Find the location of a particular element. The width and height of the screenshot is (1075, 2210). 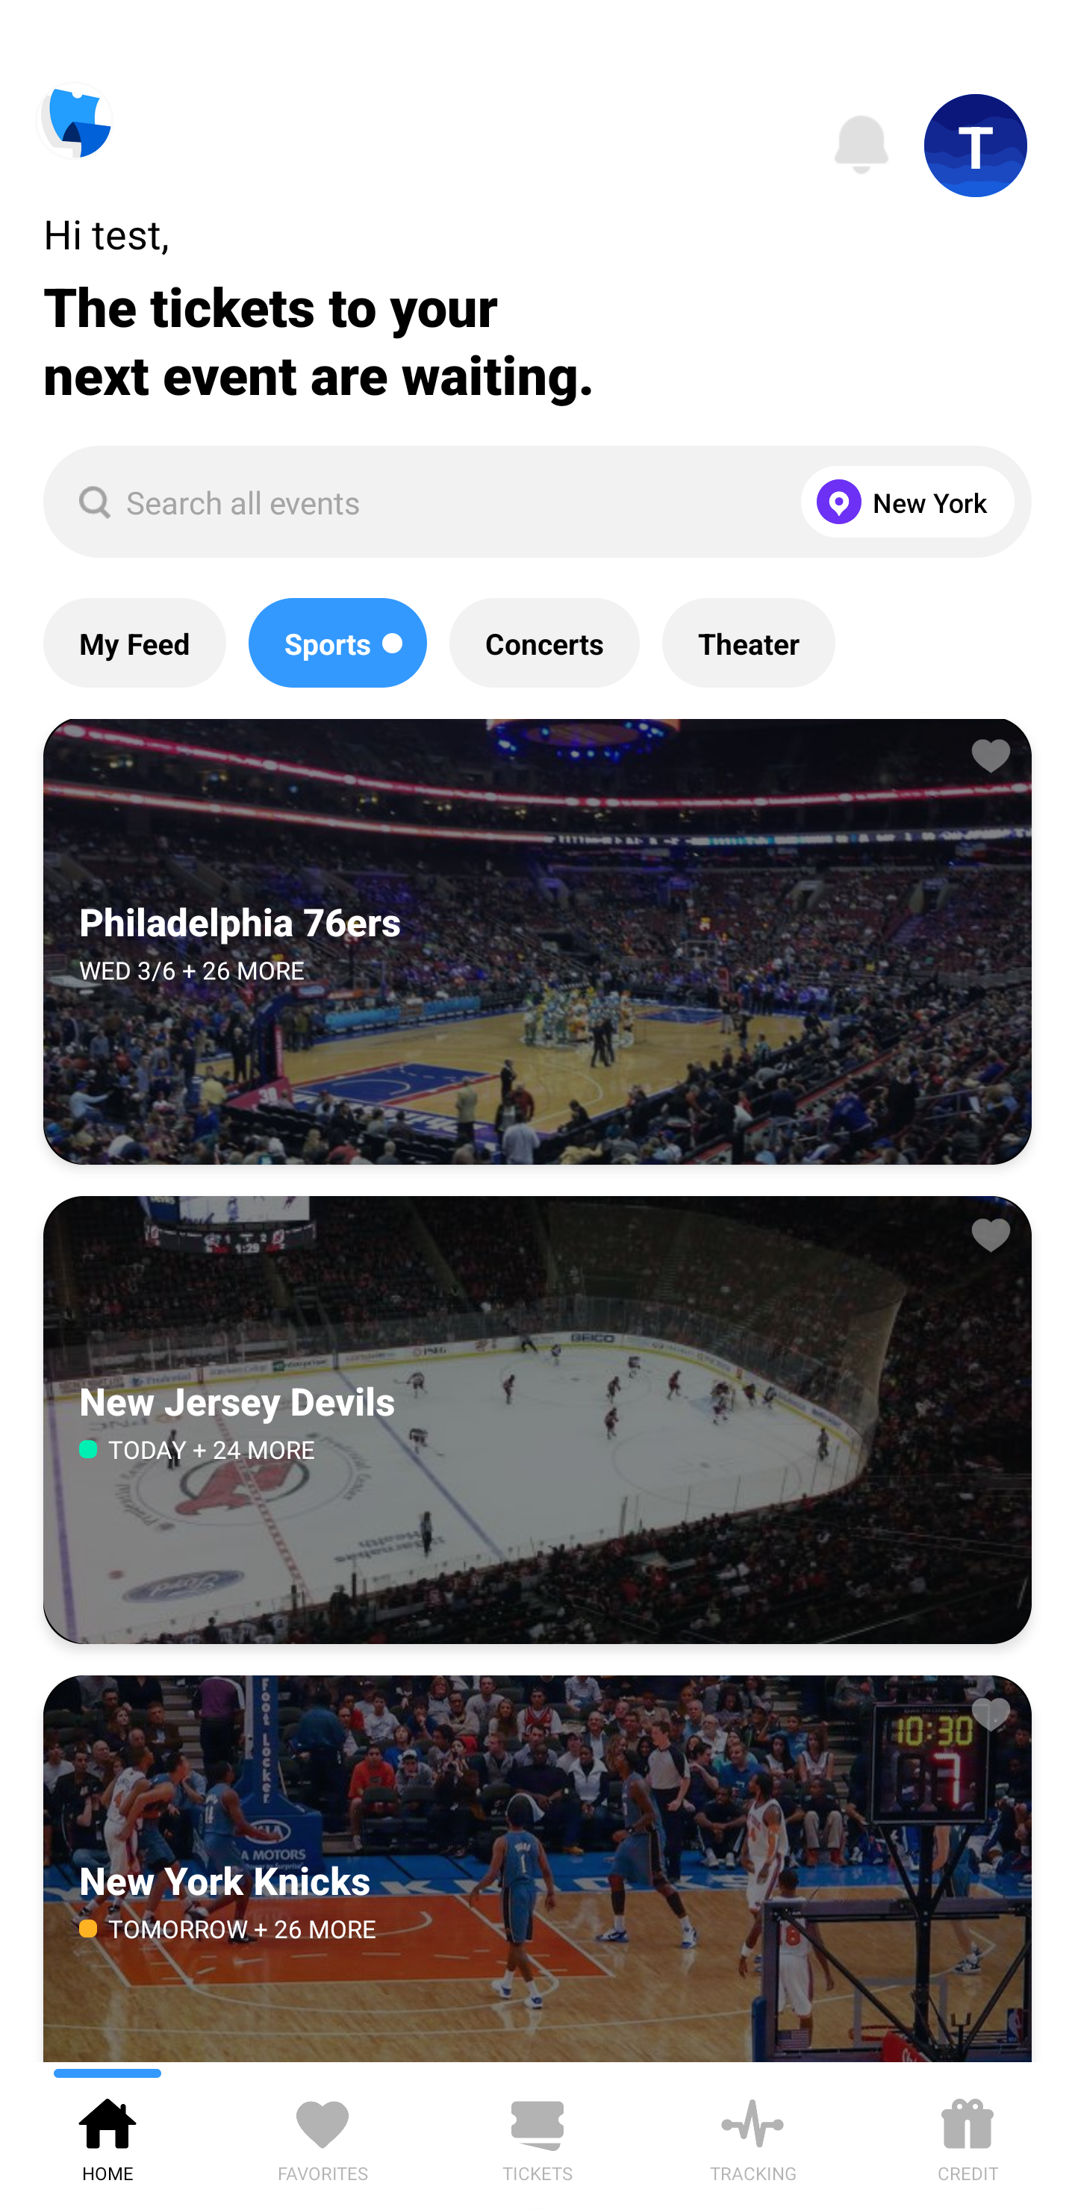

Theater is located at coordinates (748, 643).